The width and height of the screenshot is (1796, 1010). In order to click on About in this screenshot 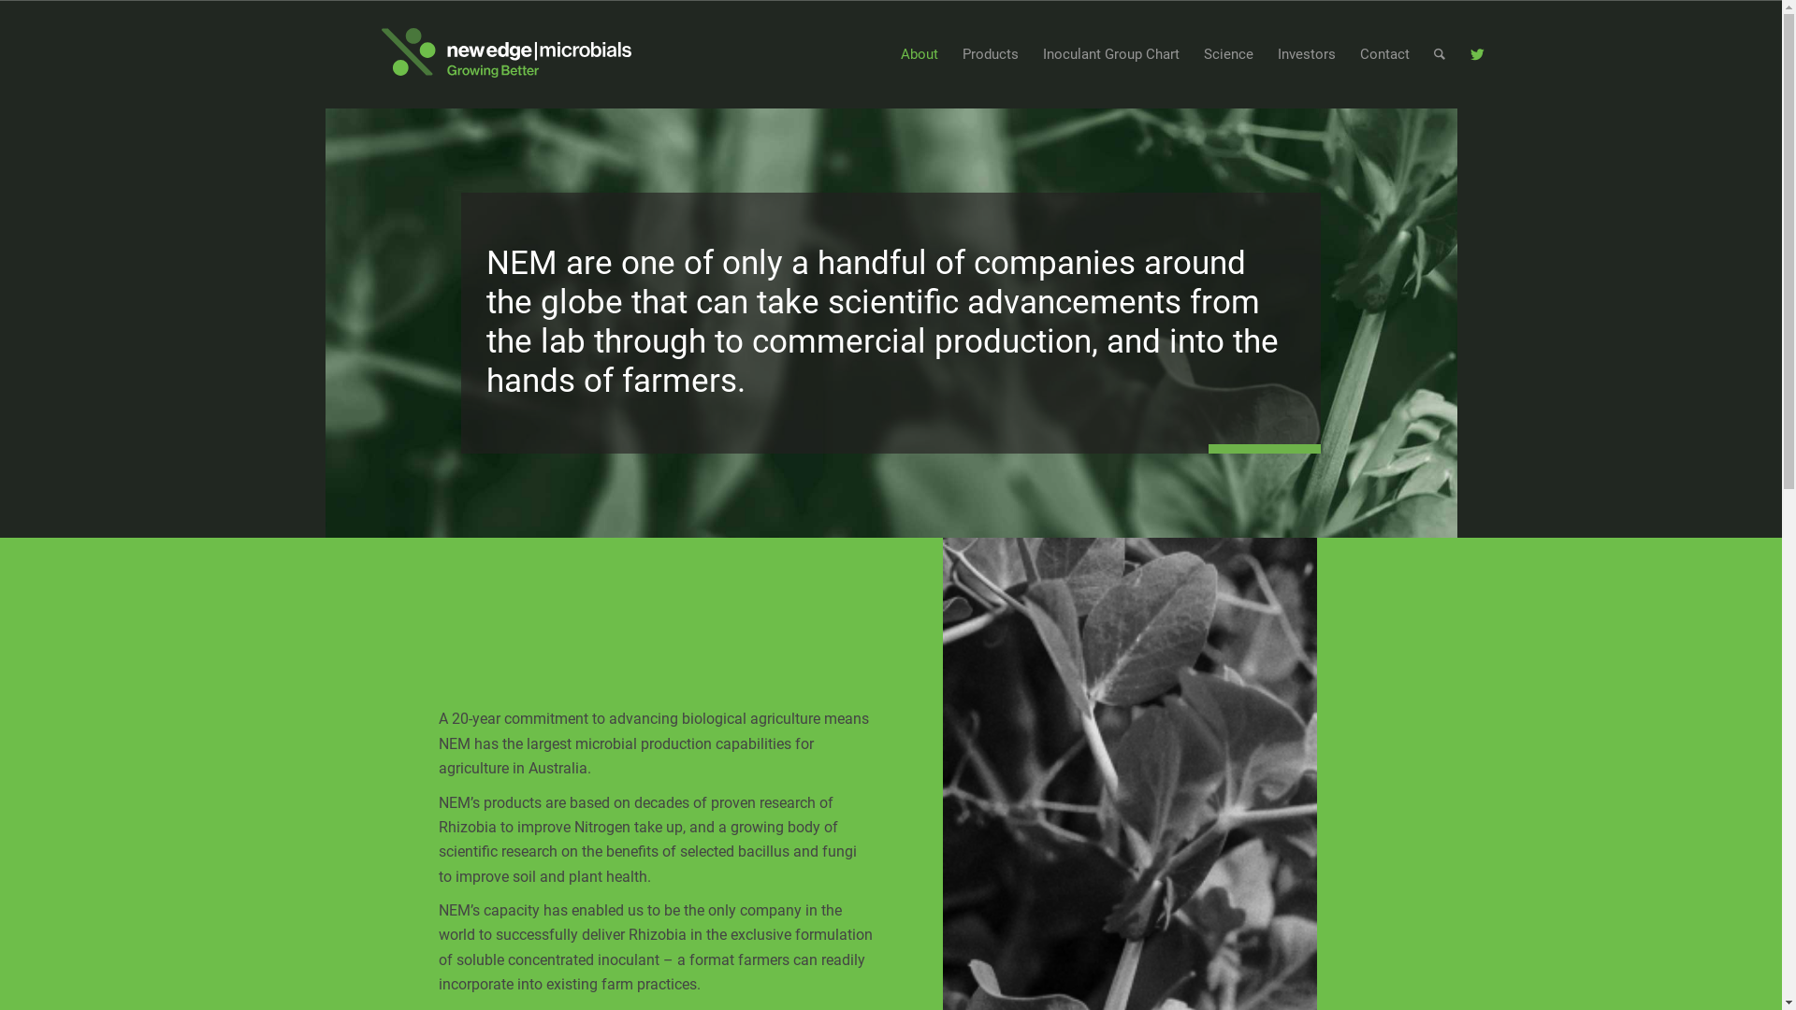, I will do `click(920, 54)`.